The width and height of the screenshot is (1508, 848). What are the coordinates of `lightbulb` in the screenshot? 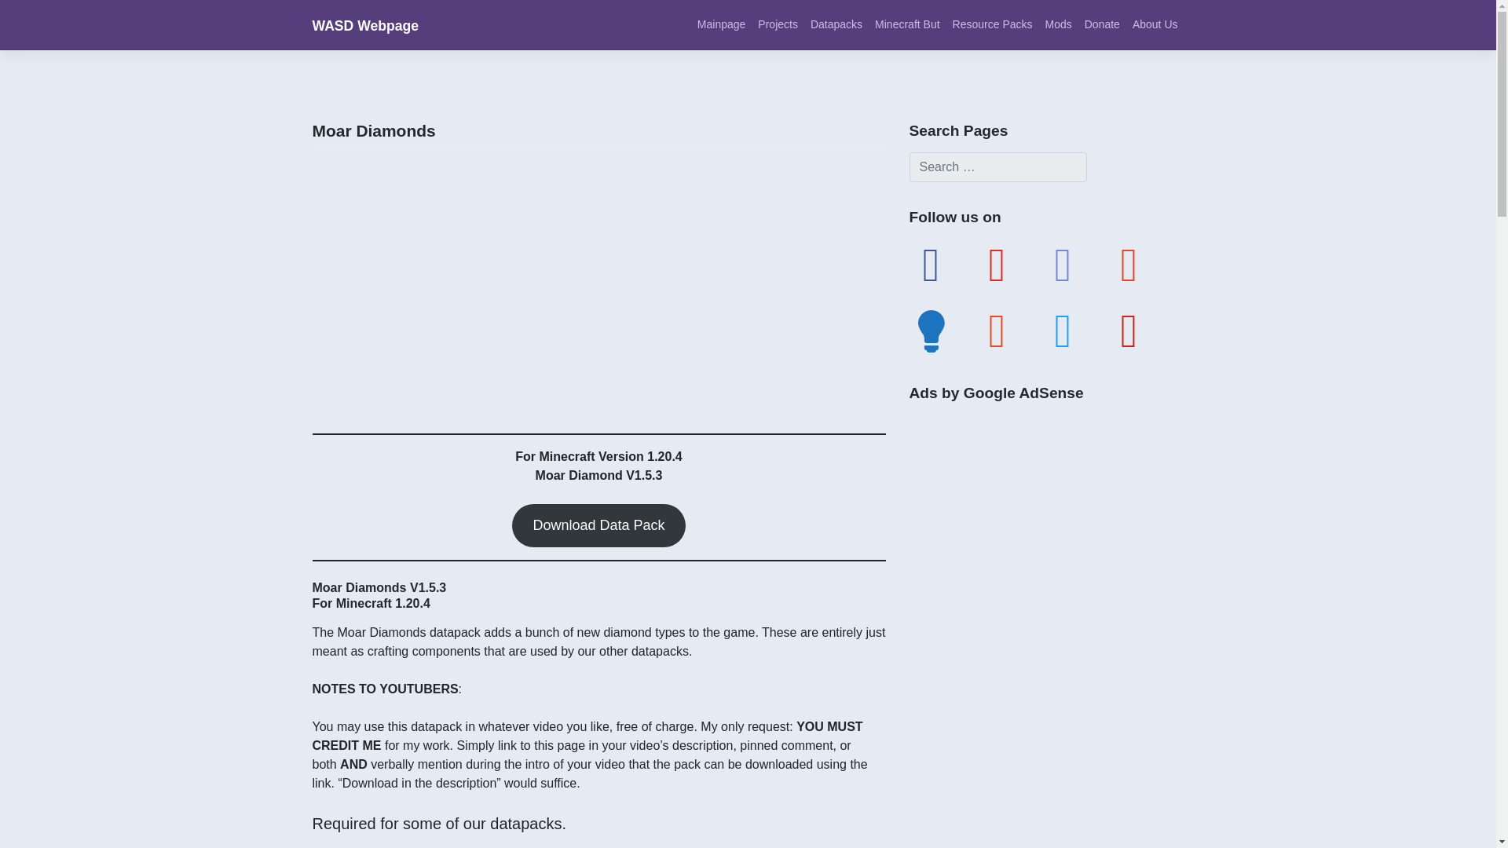 It's located at (932, 329).